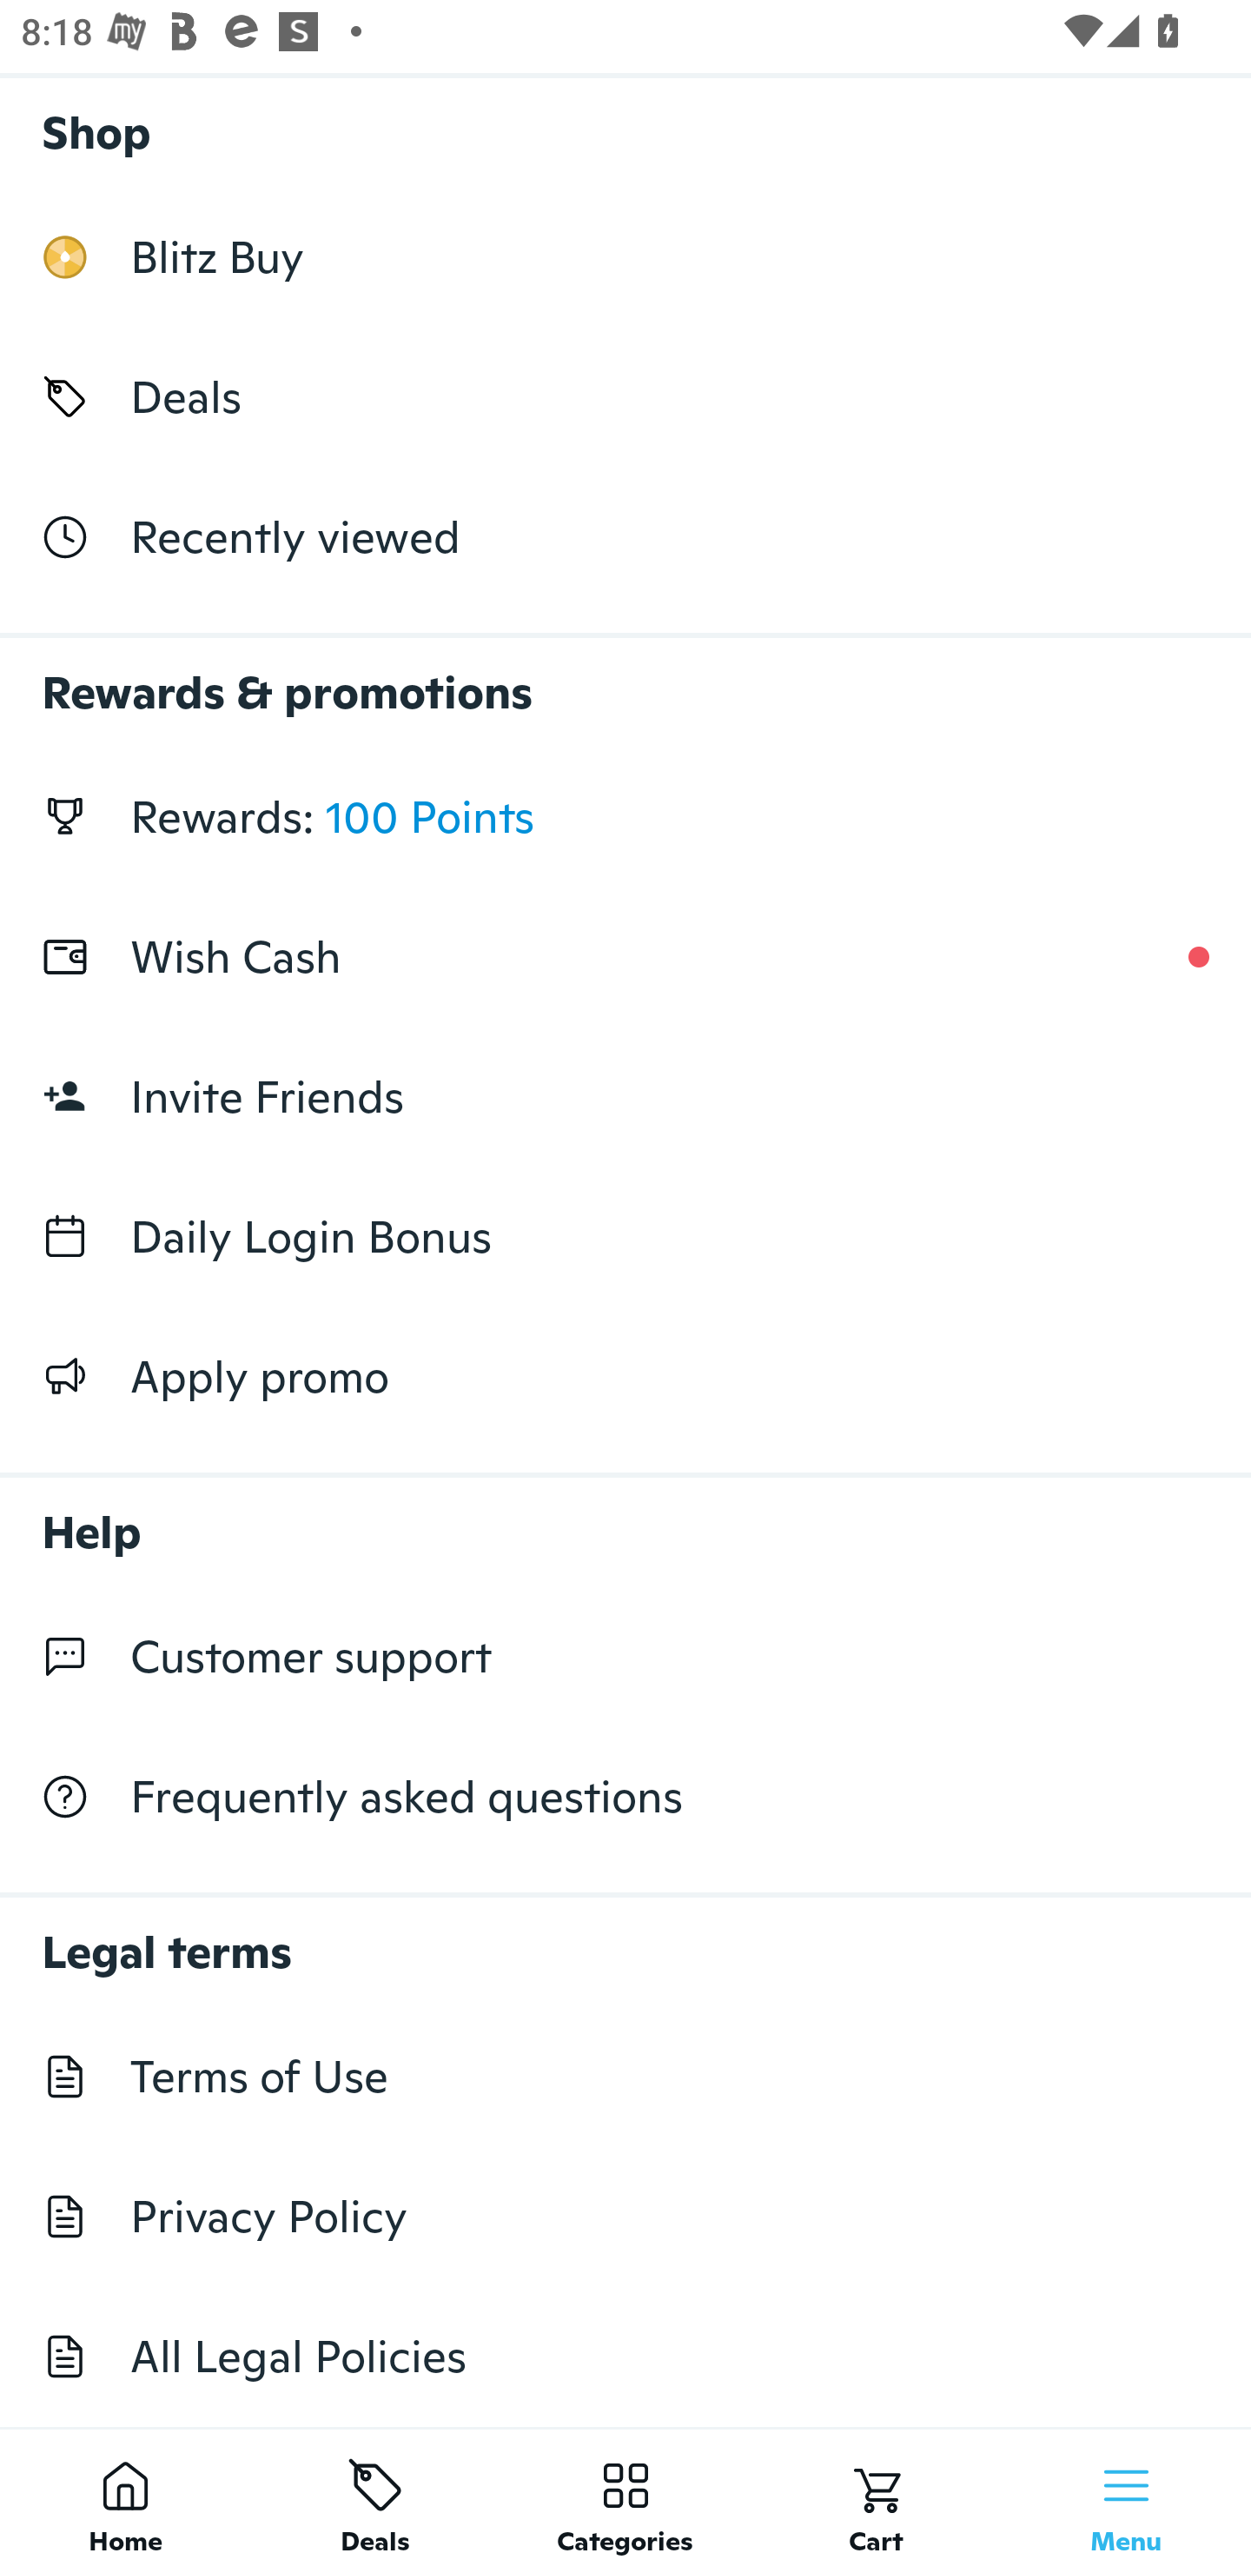 Image resolution: width=1251 pixels, height=2573 pixels. Describe the element at coordinates (625, 678) in the screenshot. I see `Rewards & promotions` at that location.